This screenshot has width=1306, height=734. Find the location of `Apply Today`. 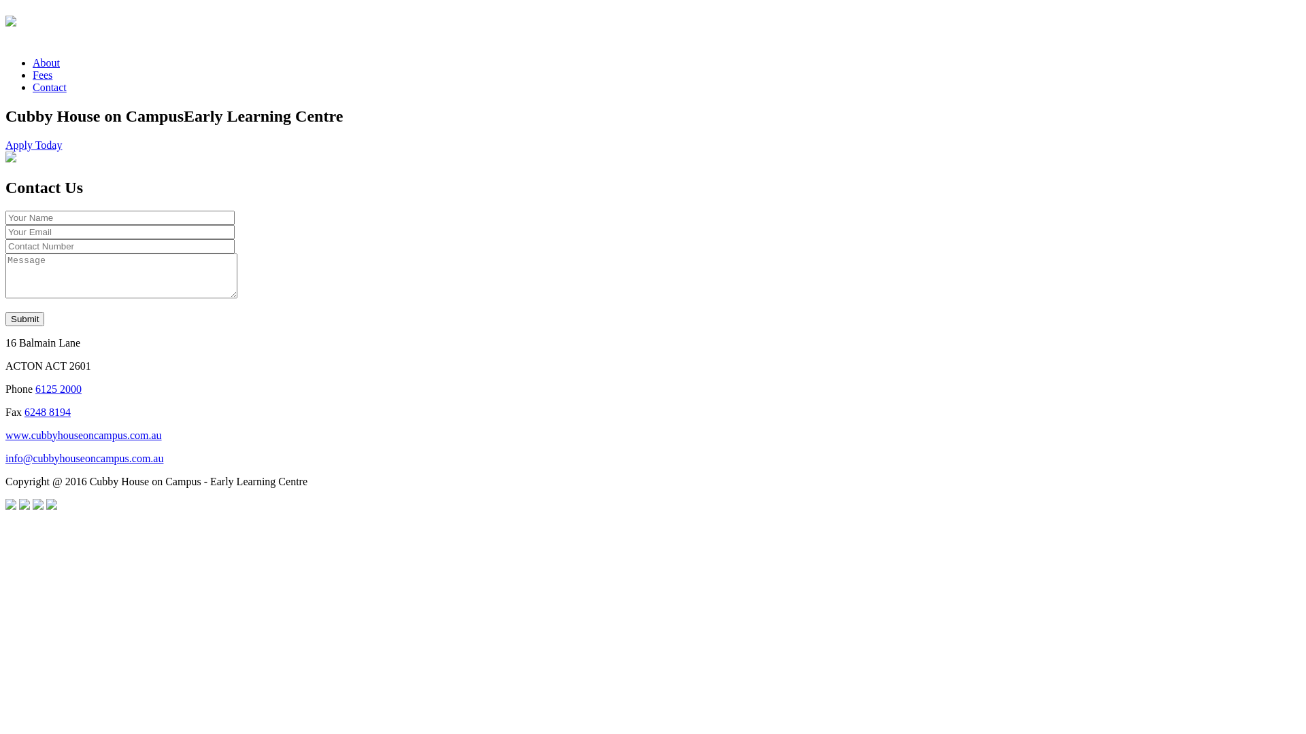

Apply Today is located at coordinates (34, 145).